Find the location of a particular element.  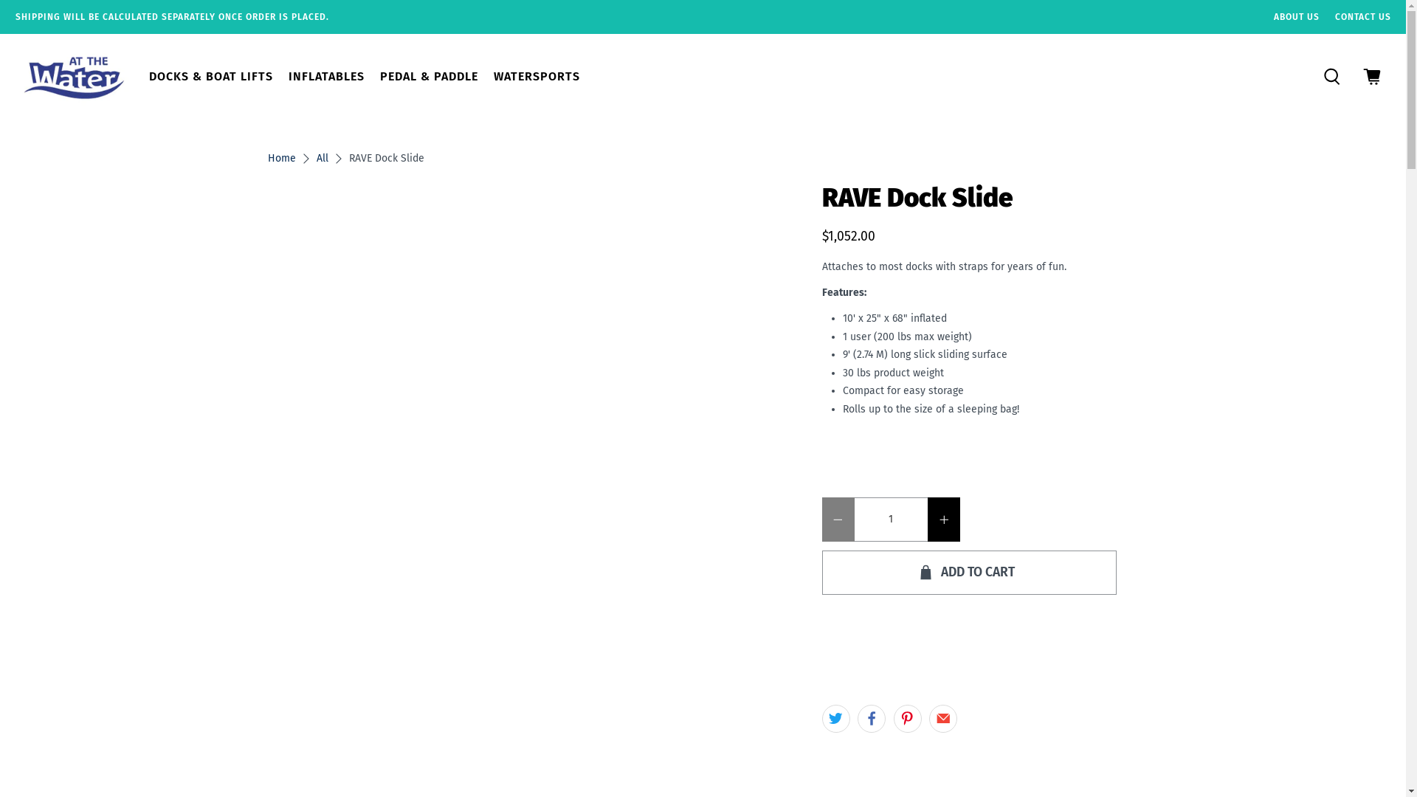

All is located at coordinates (322, 159).